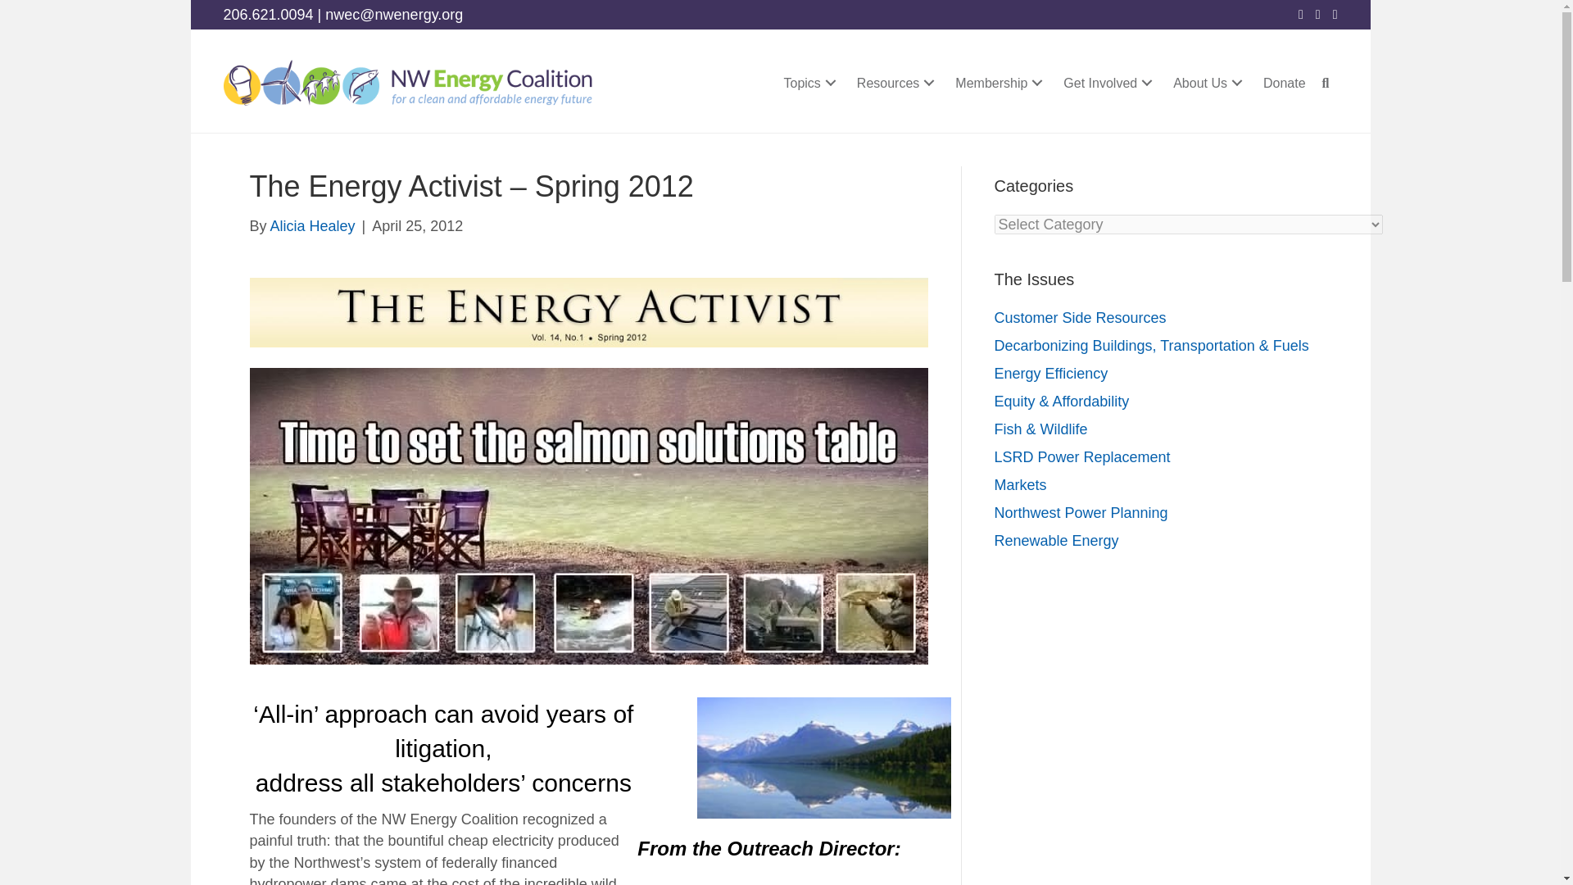 The image size is (1573, 885). I want to click on 206.621.0094, so click(268, 15).